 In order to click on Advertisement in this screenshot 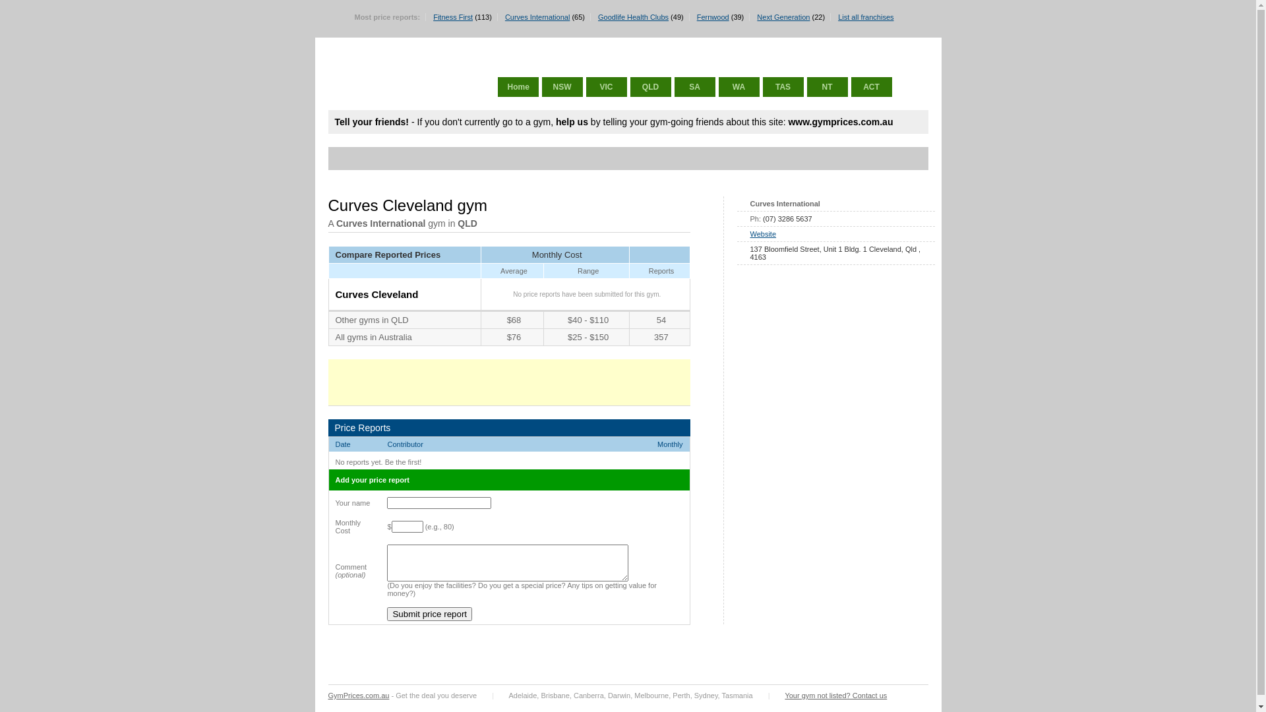, I will do `click(836, 367)`.